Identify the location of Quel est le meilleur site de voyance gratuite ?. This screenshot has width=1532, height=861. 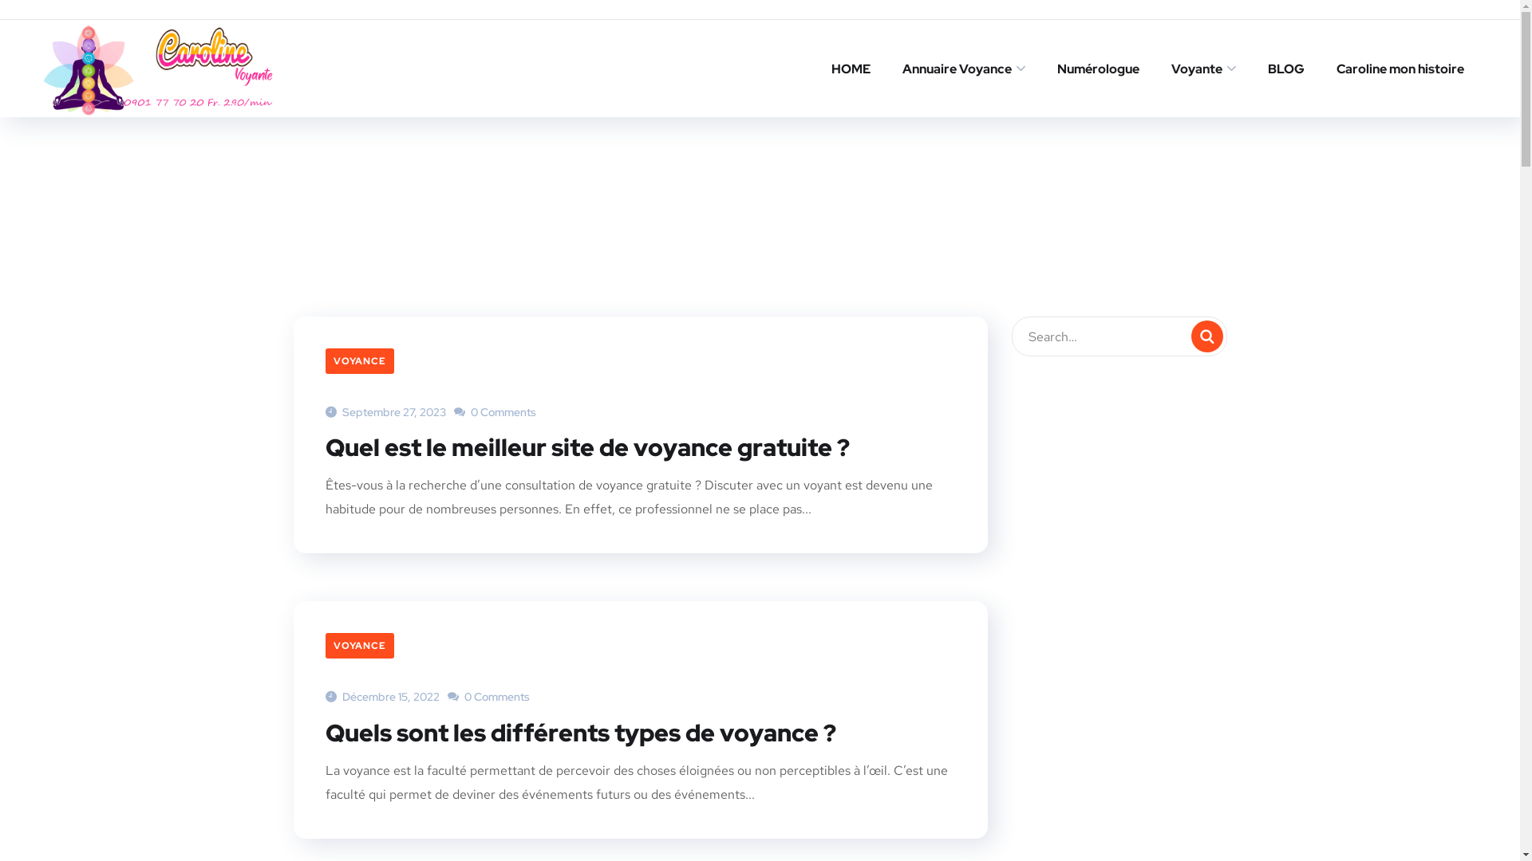
(587, 447).